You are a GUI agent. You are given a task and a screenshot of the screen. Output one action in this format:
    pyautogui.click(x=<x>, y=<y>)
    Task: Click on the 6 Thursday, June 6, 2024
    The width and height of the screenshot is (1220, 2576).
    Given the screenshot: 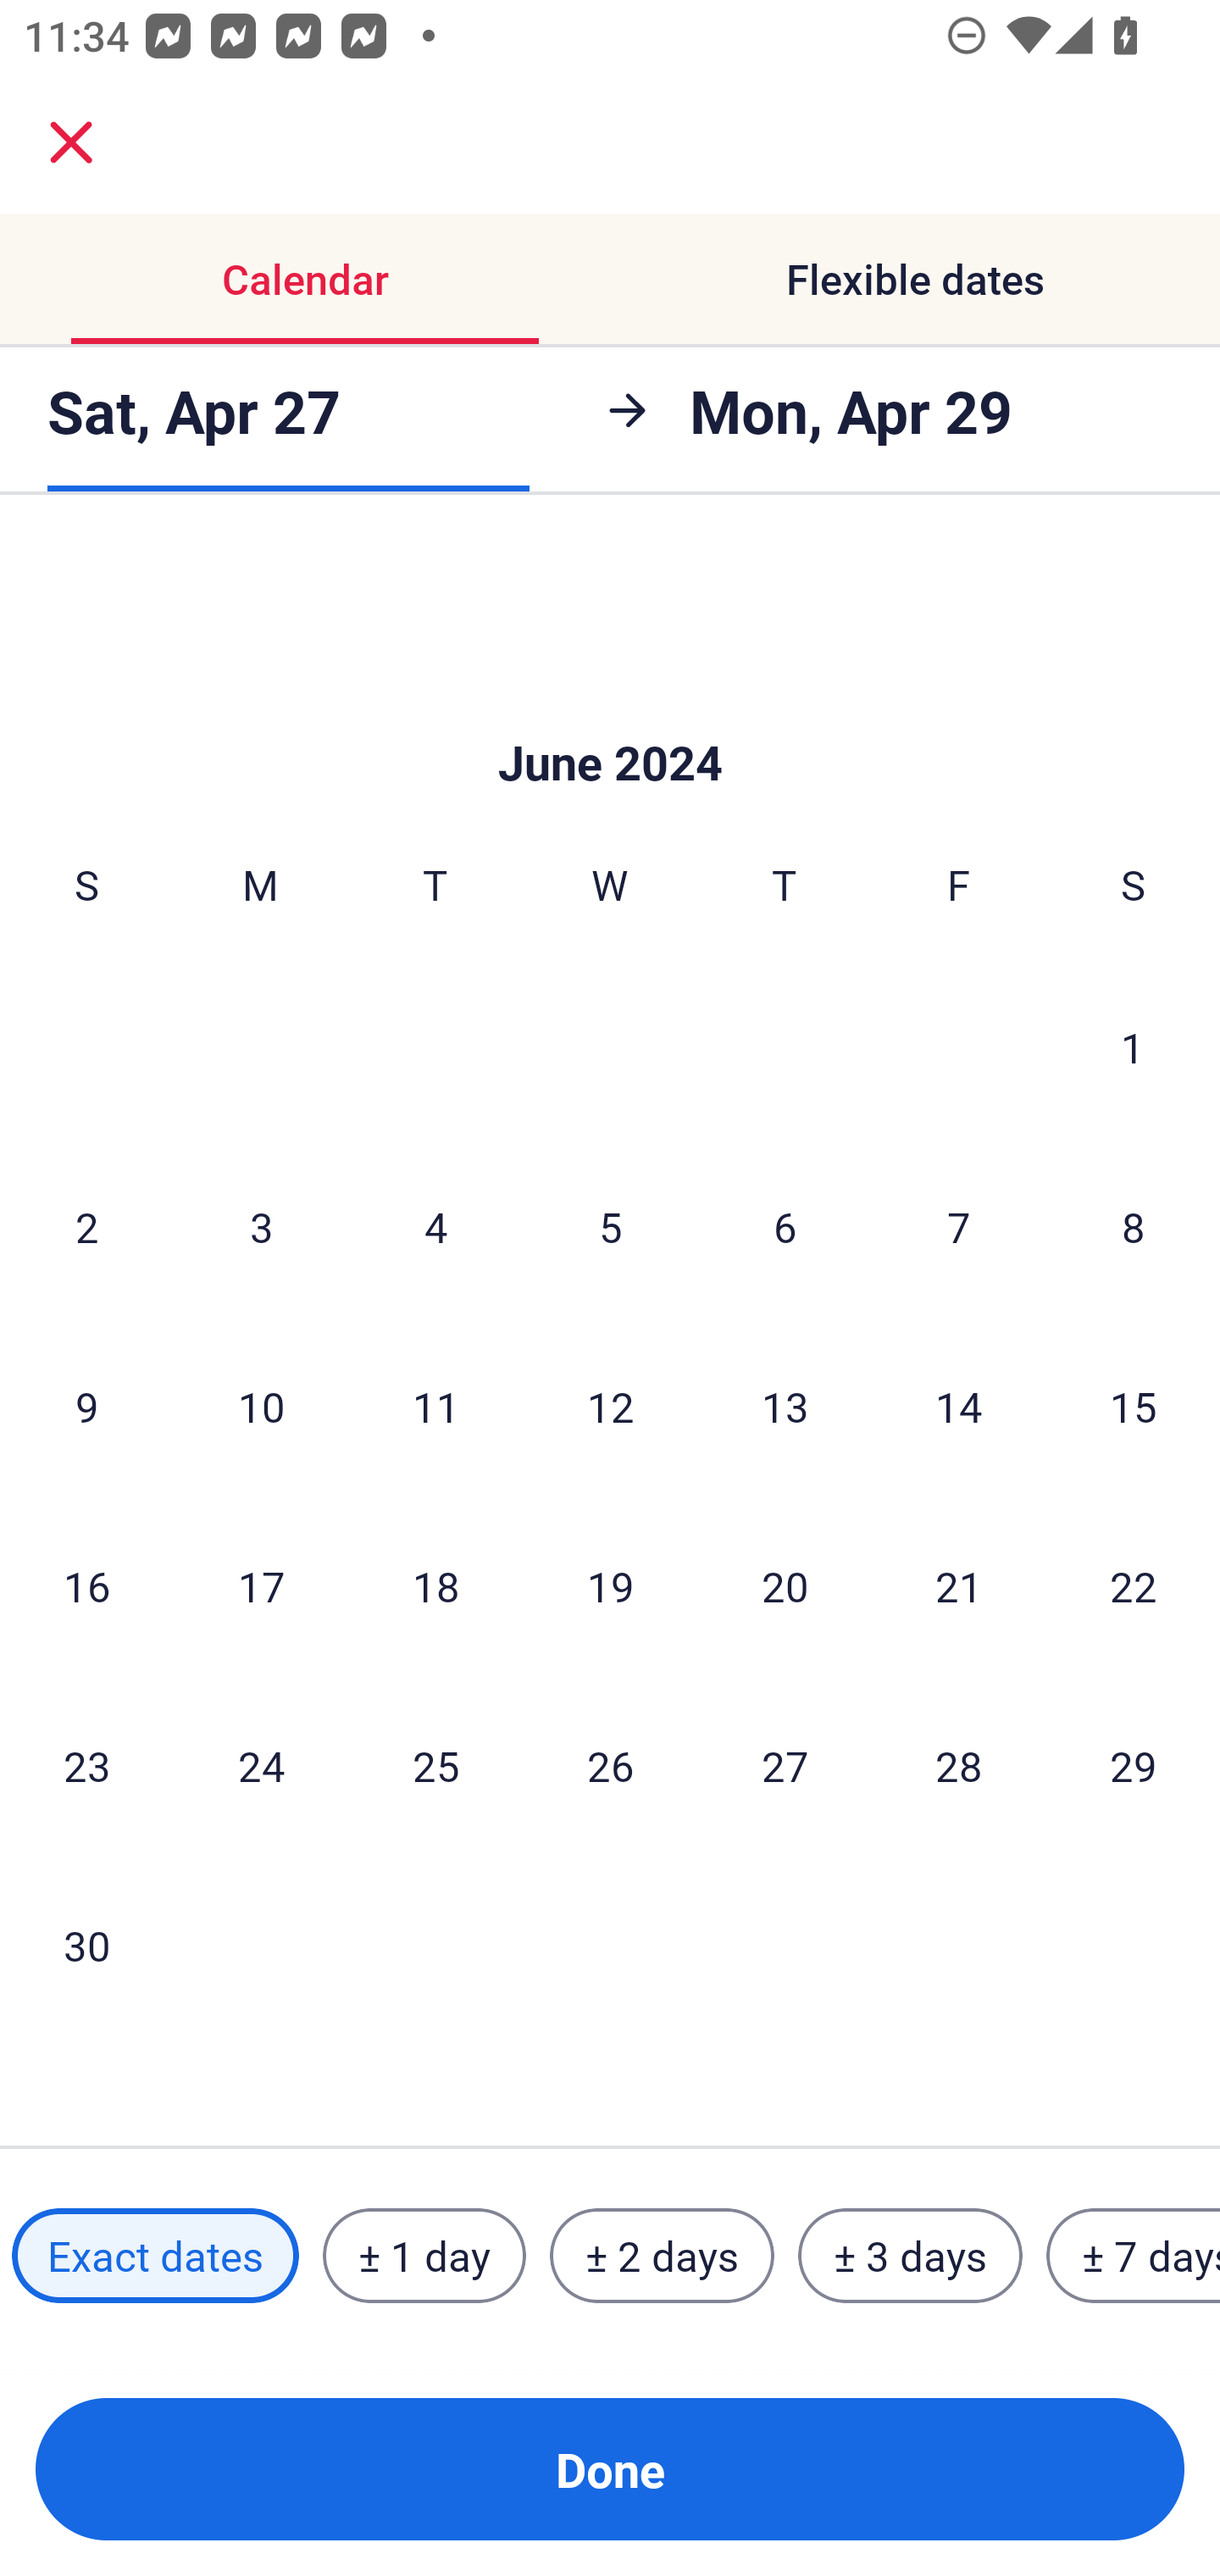 What is the action you would take?
    pyautogui.click(x=785, y=1225)
    